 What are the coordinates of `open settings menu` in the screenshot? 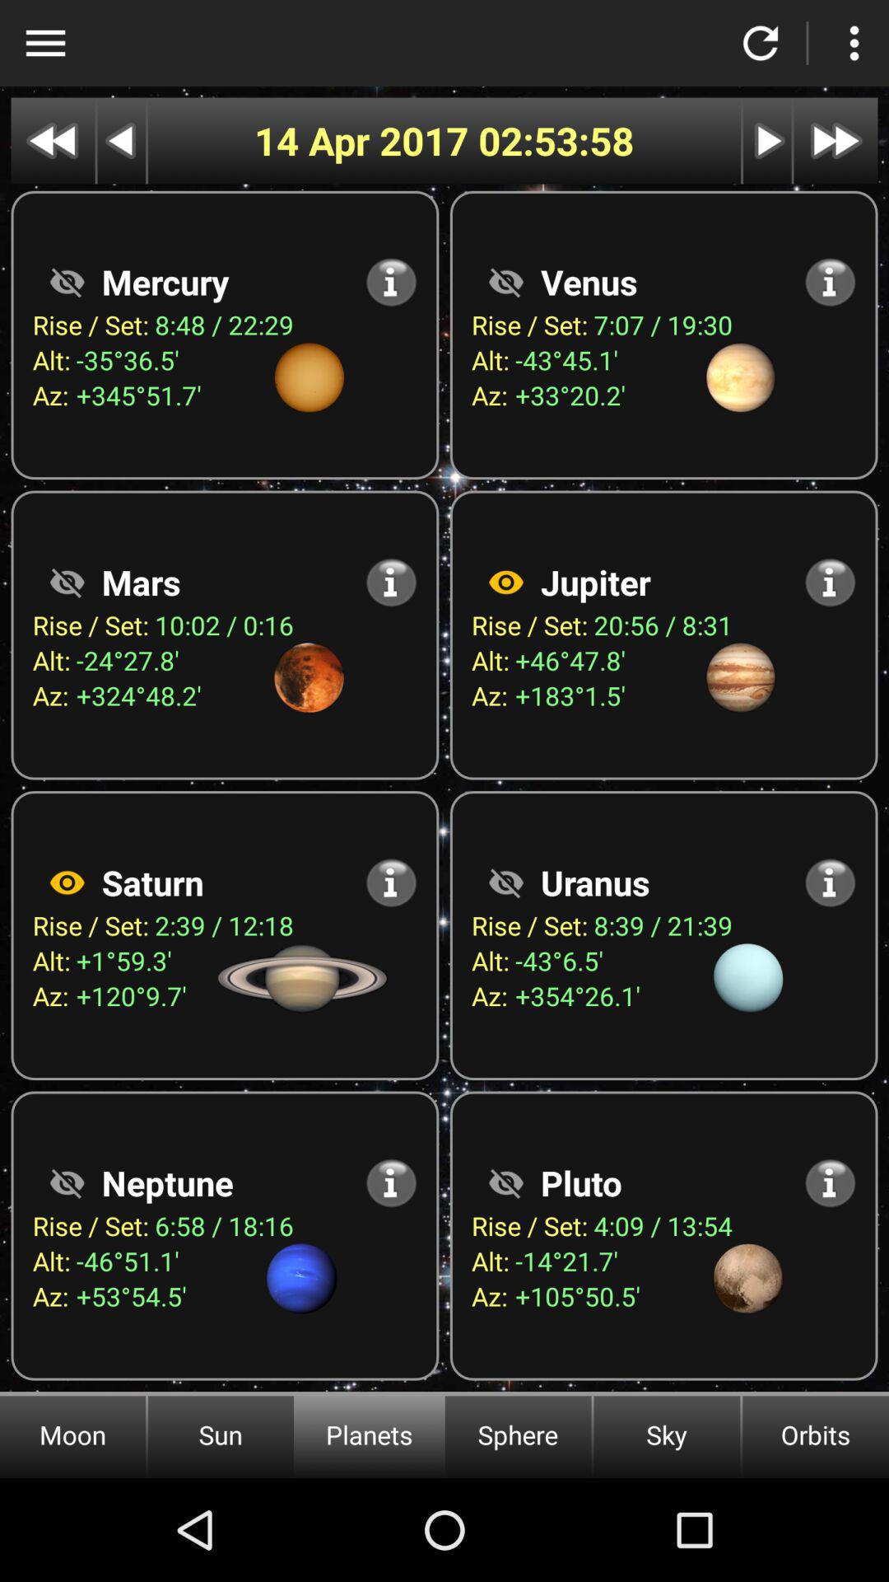 It's located at (854, 43).